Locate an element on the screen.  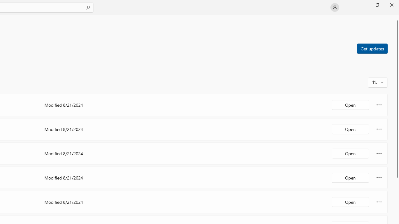
Sort and filter is located at coordinates (378, 82).